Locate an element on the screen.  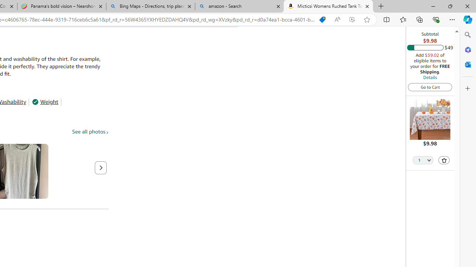
Next page is located at coordinates (101, 168).